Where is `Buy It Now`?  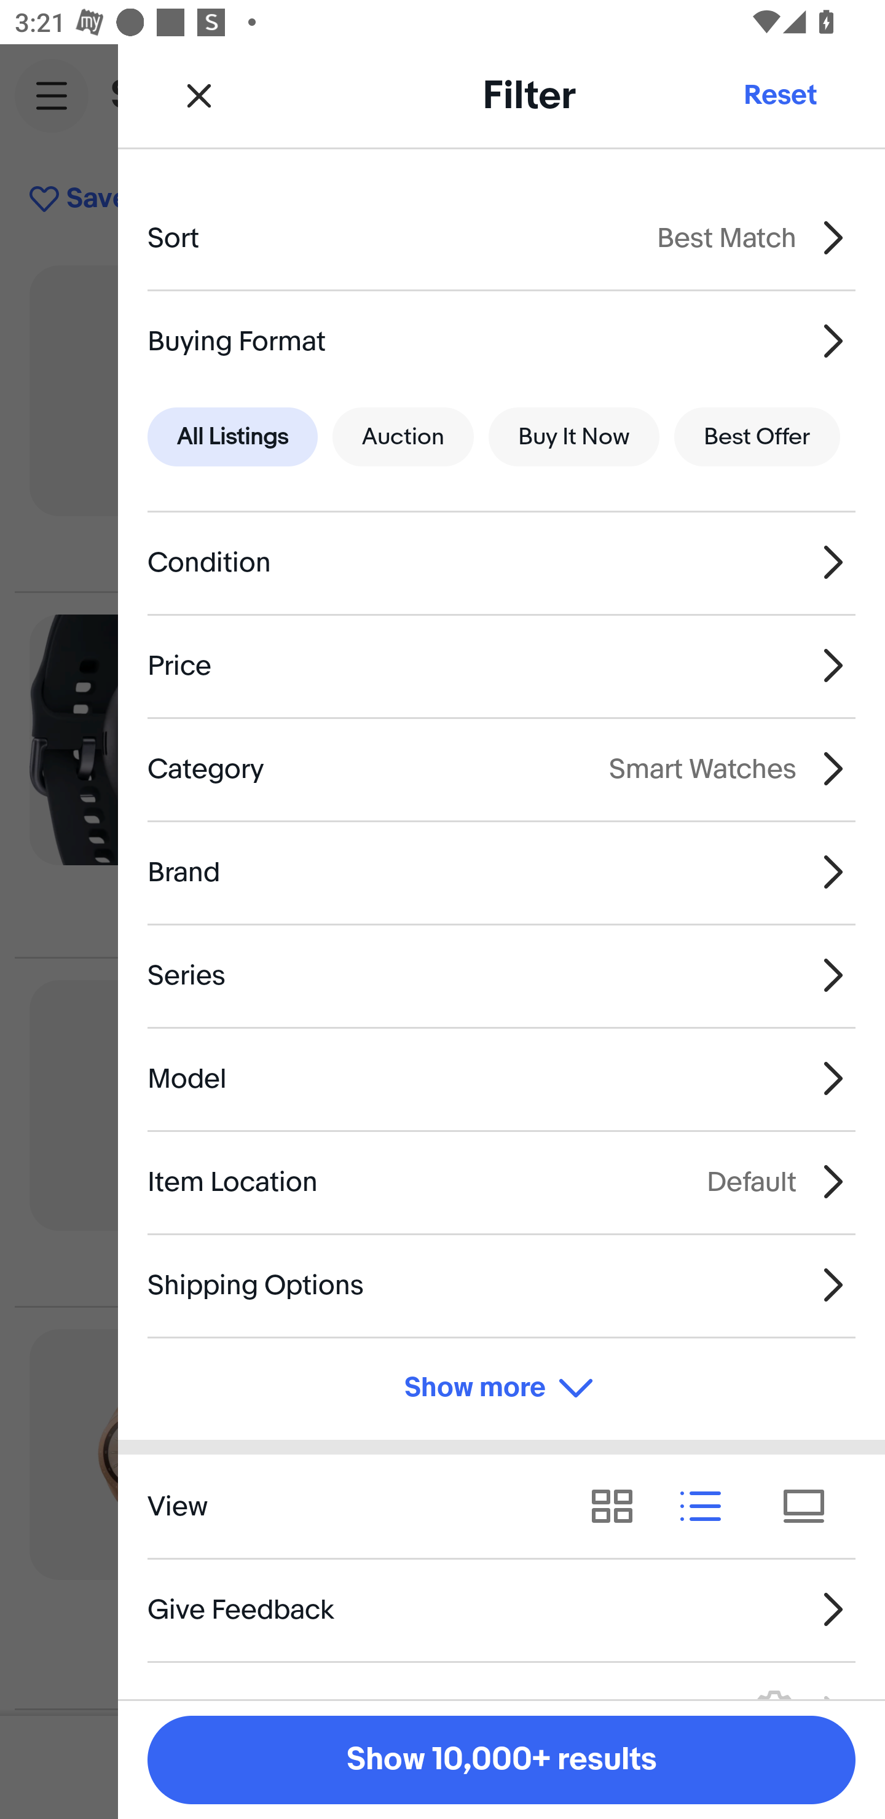 Buy It Now is located at coordinates (573, 438).